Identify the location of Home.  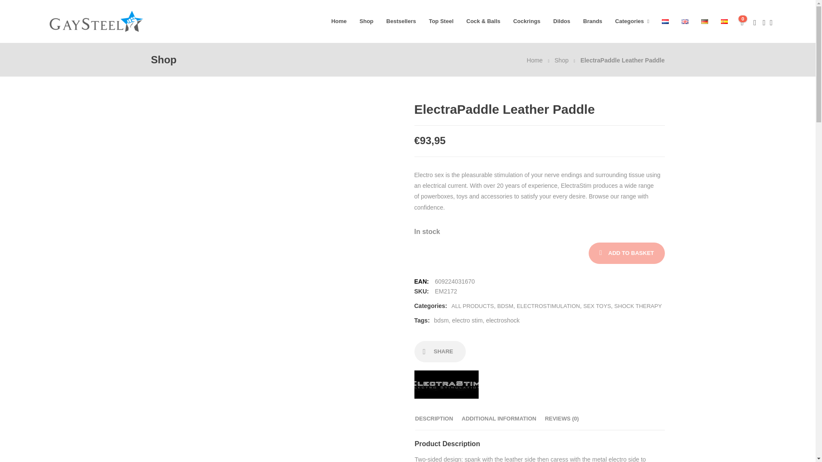
(534, 60).